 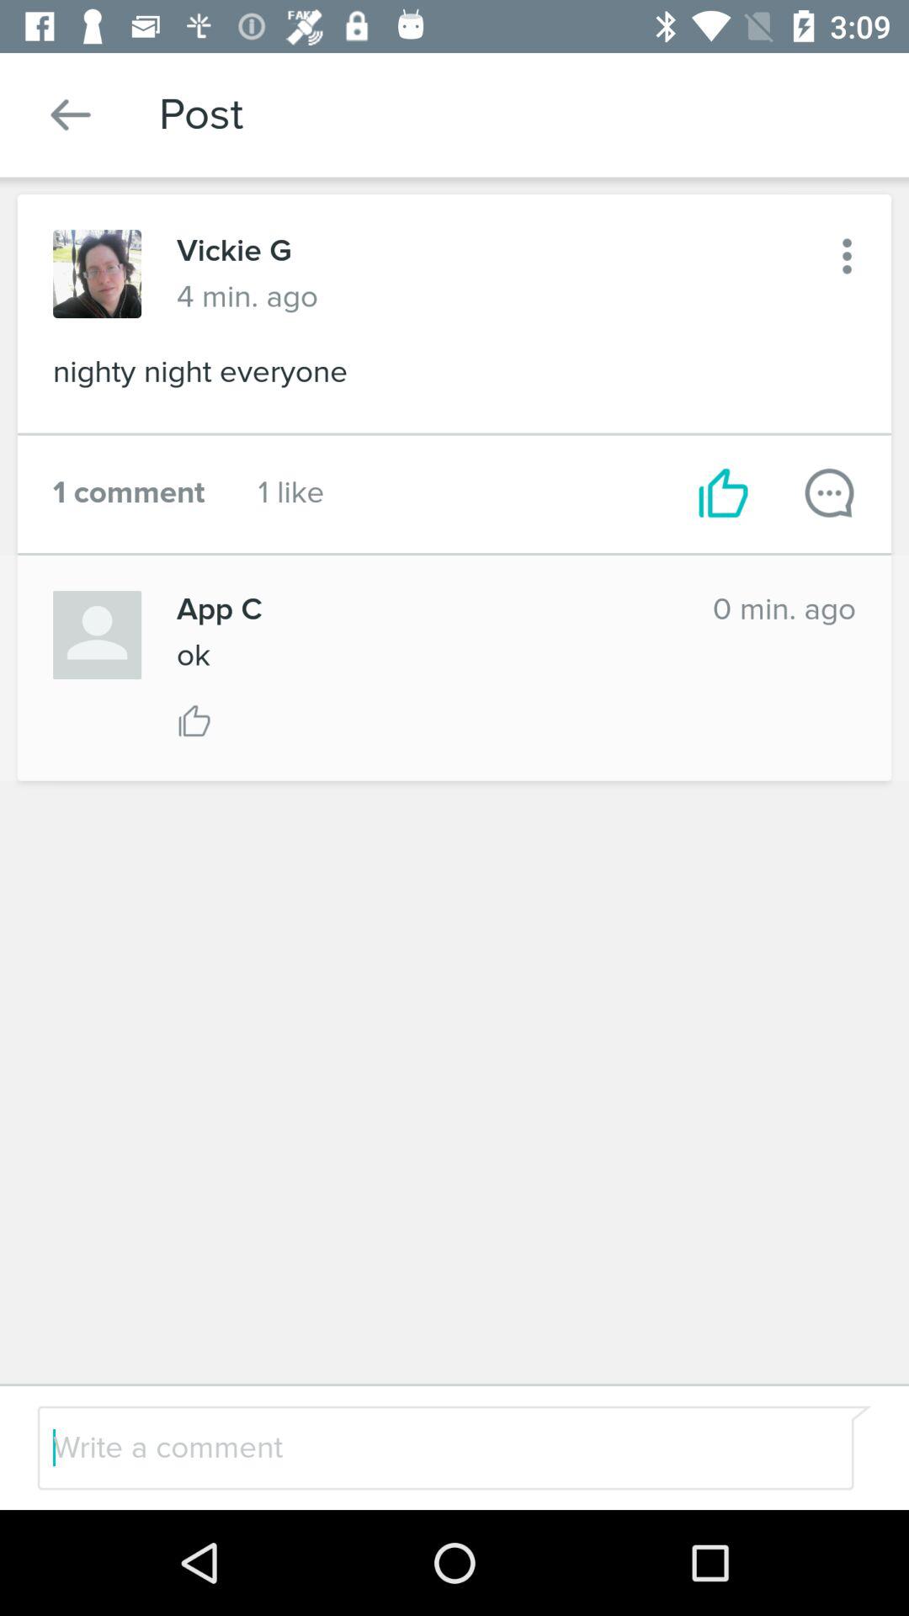 I want to click on click on text 1 like, so click(x=291, y=492).